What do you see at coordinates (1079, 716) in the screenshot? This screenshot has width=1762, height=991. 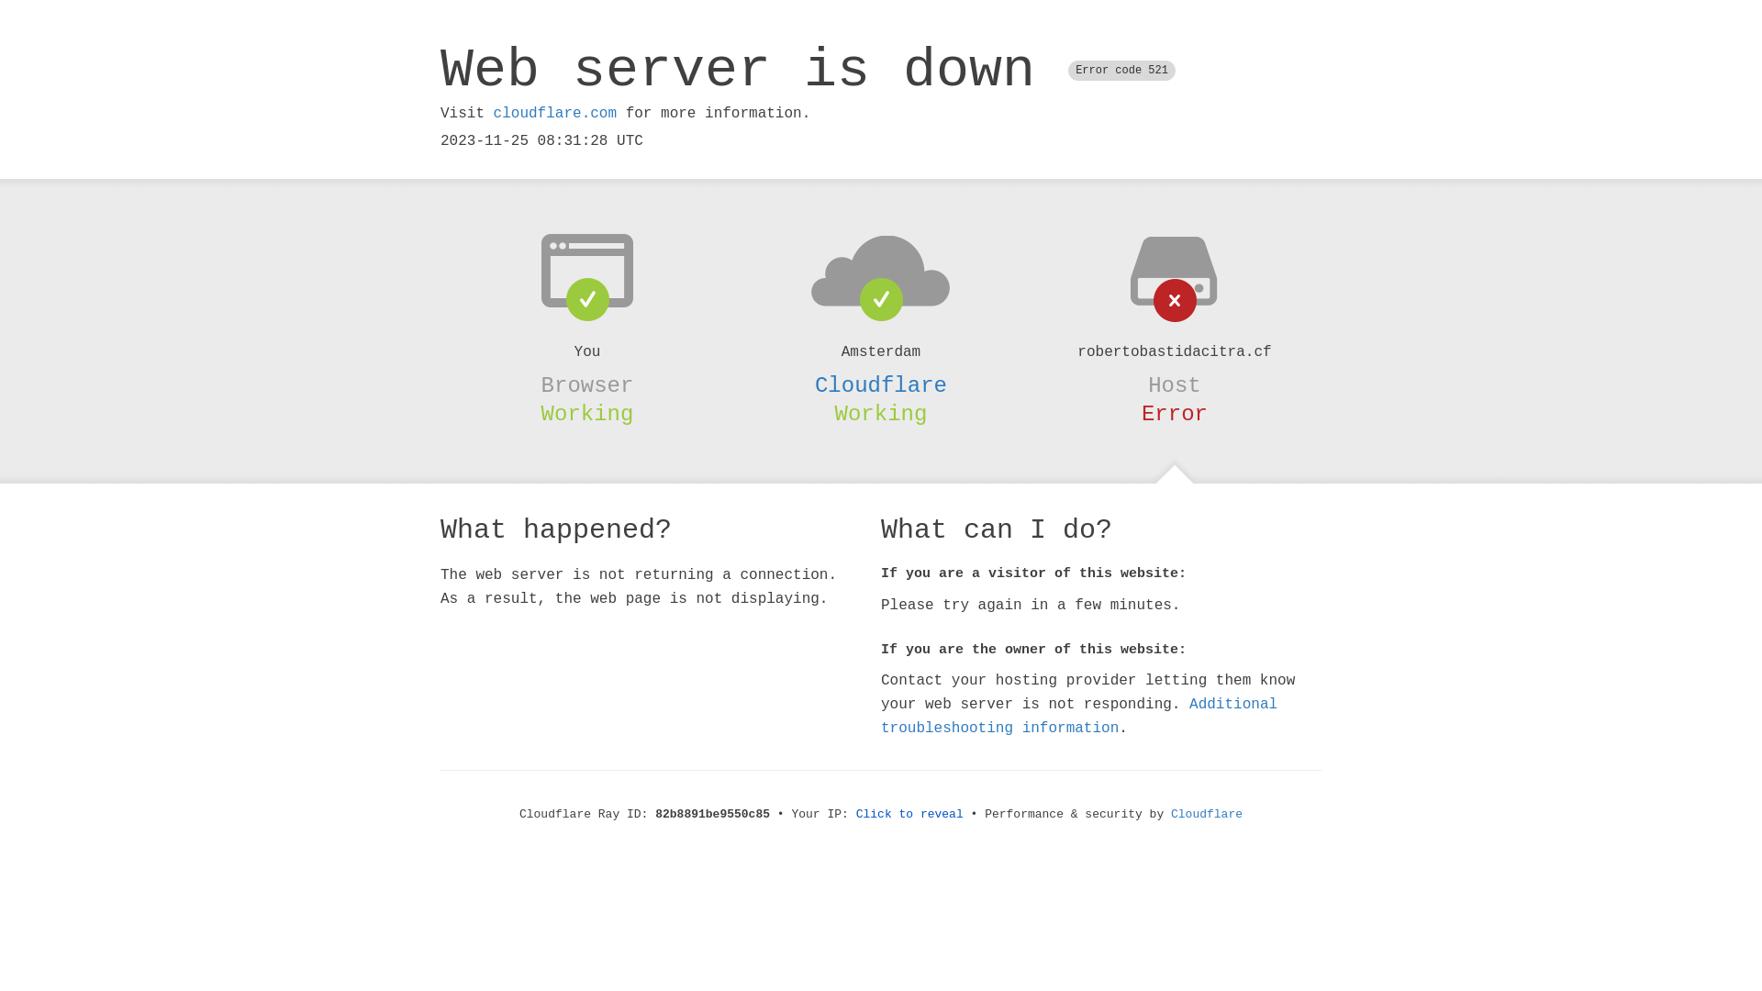 I see `Additional troubleshooting information` at bounding box center [1079, 716].